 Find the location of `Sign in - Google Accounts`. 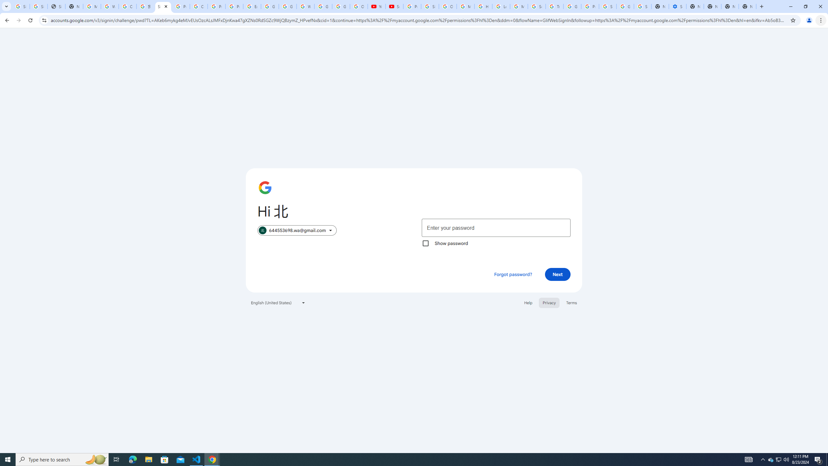

Sign in - Google Accounts is located at coordinates (38, 6).